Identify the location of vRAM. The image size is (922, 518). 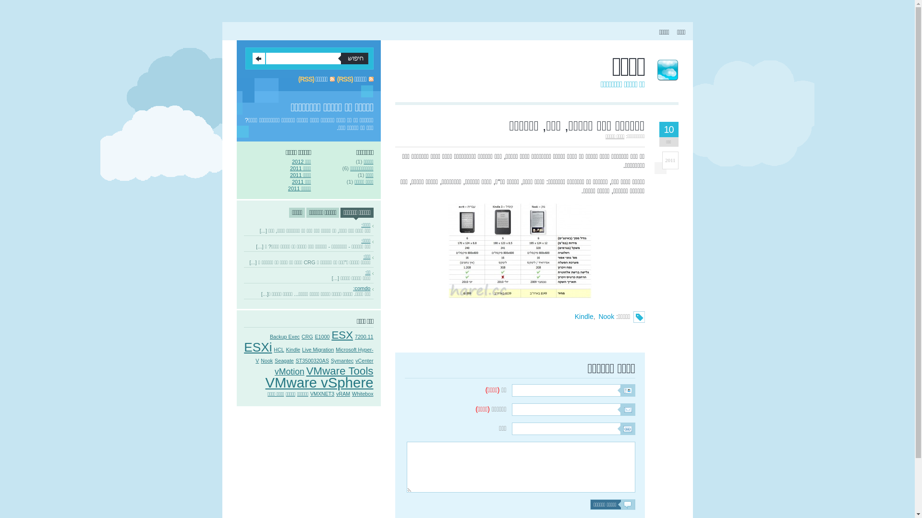
(343, 394).